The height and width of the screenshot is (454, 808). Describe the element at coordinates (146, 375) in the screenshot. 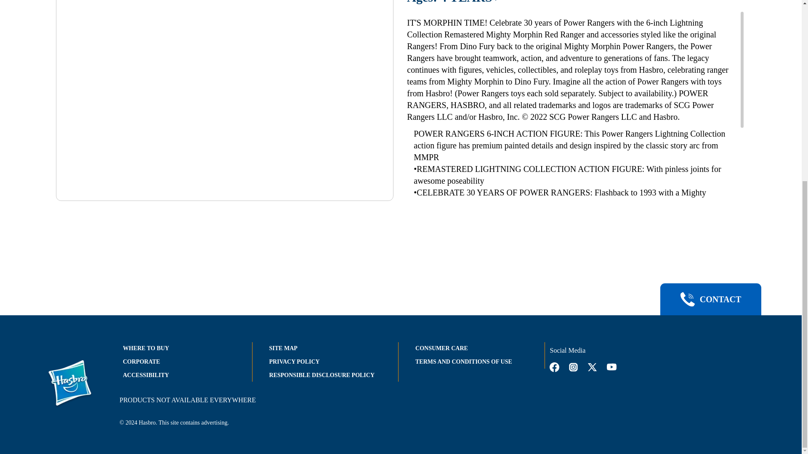

I see `ACCESSIBILITY` at that location.